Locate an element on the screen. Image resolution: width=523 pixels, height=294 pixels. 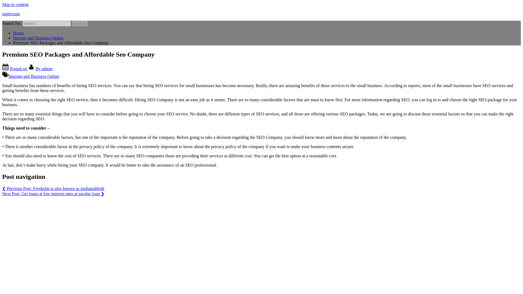
Skip to content is located at coordinates (15, 4).